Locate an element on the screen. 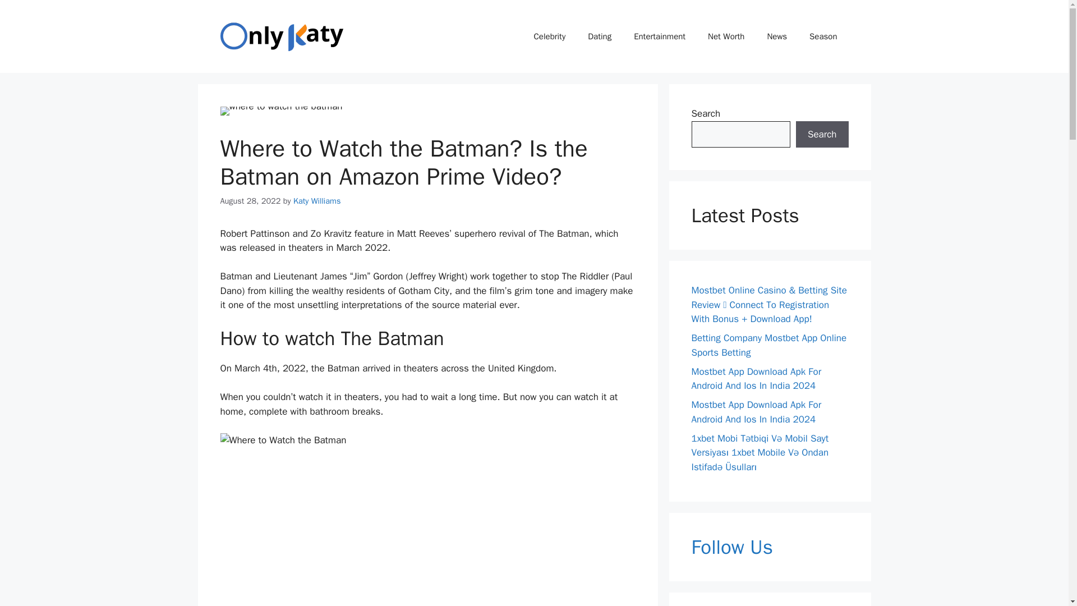  Mostbet App Download Apk For Android And Ios In India 2024 is located at coordinates (756, 379).